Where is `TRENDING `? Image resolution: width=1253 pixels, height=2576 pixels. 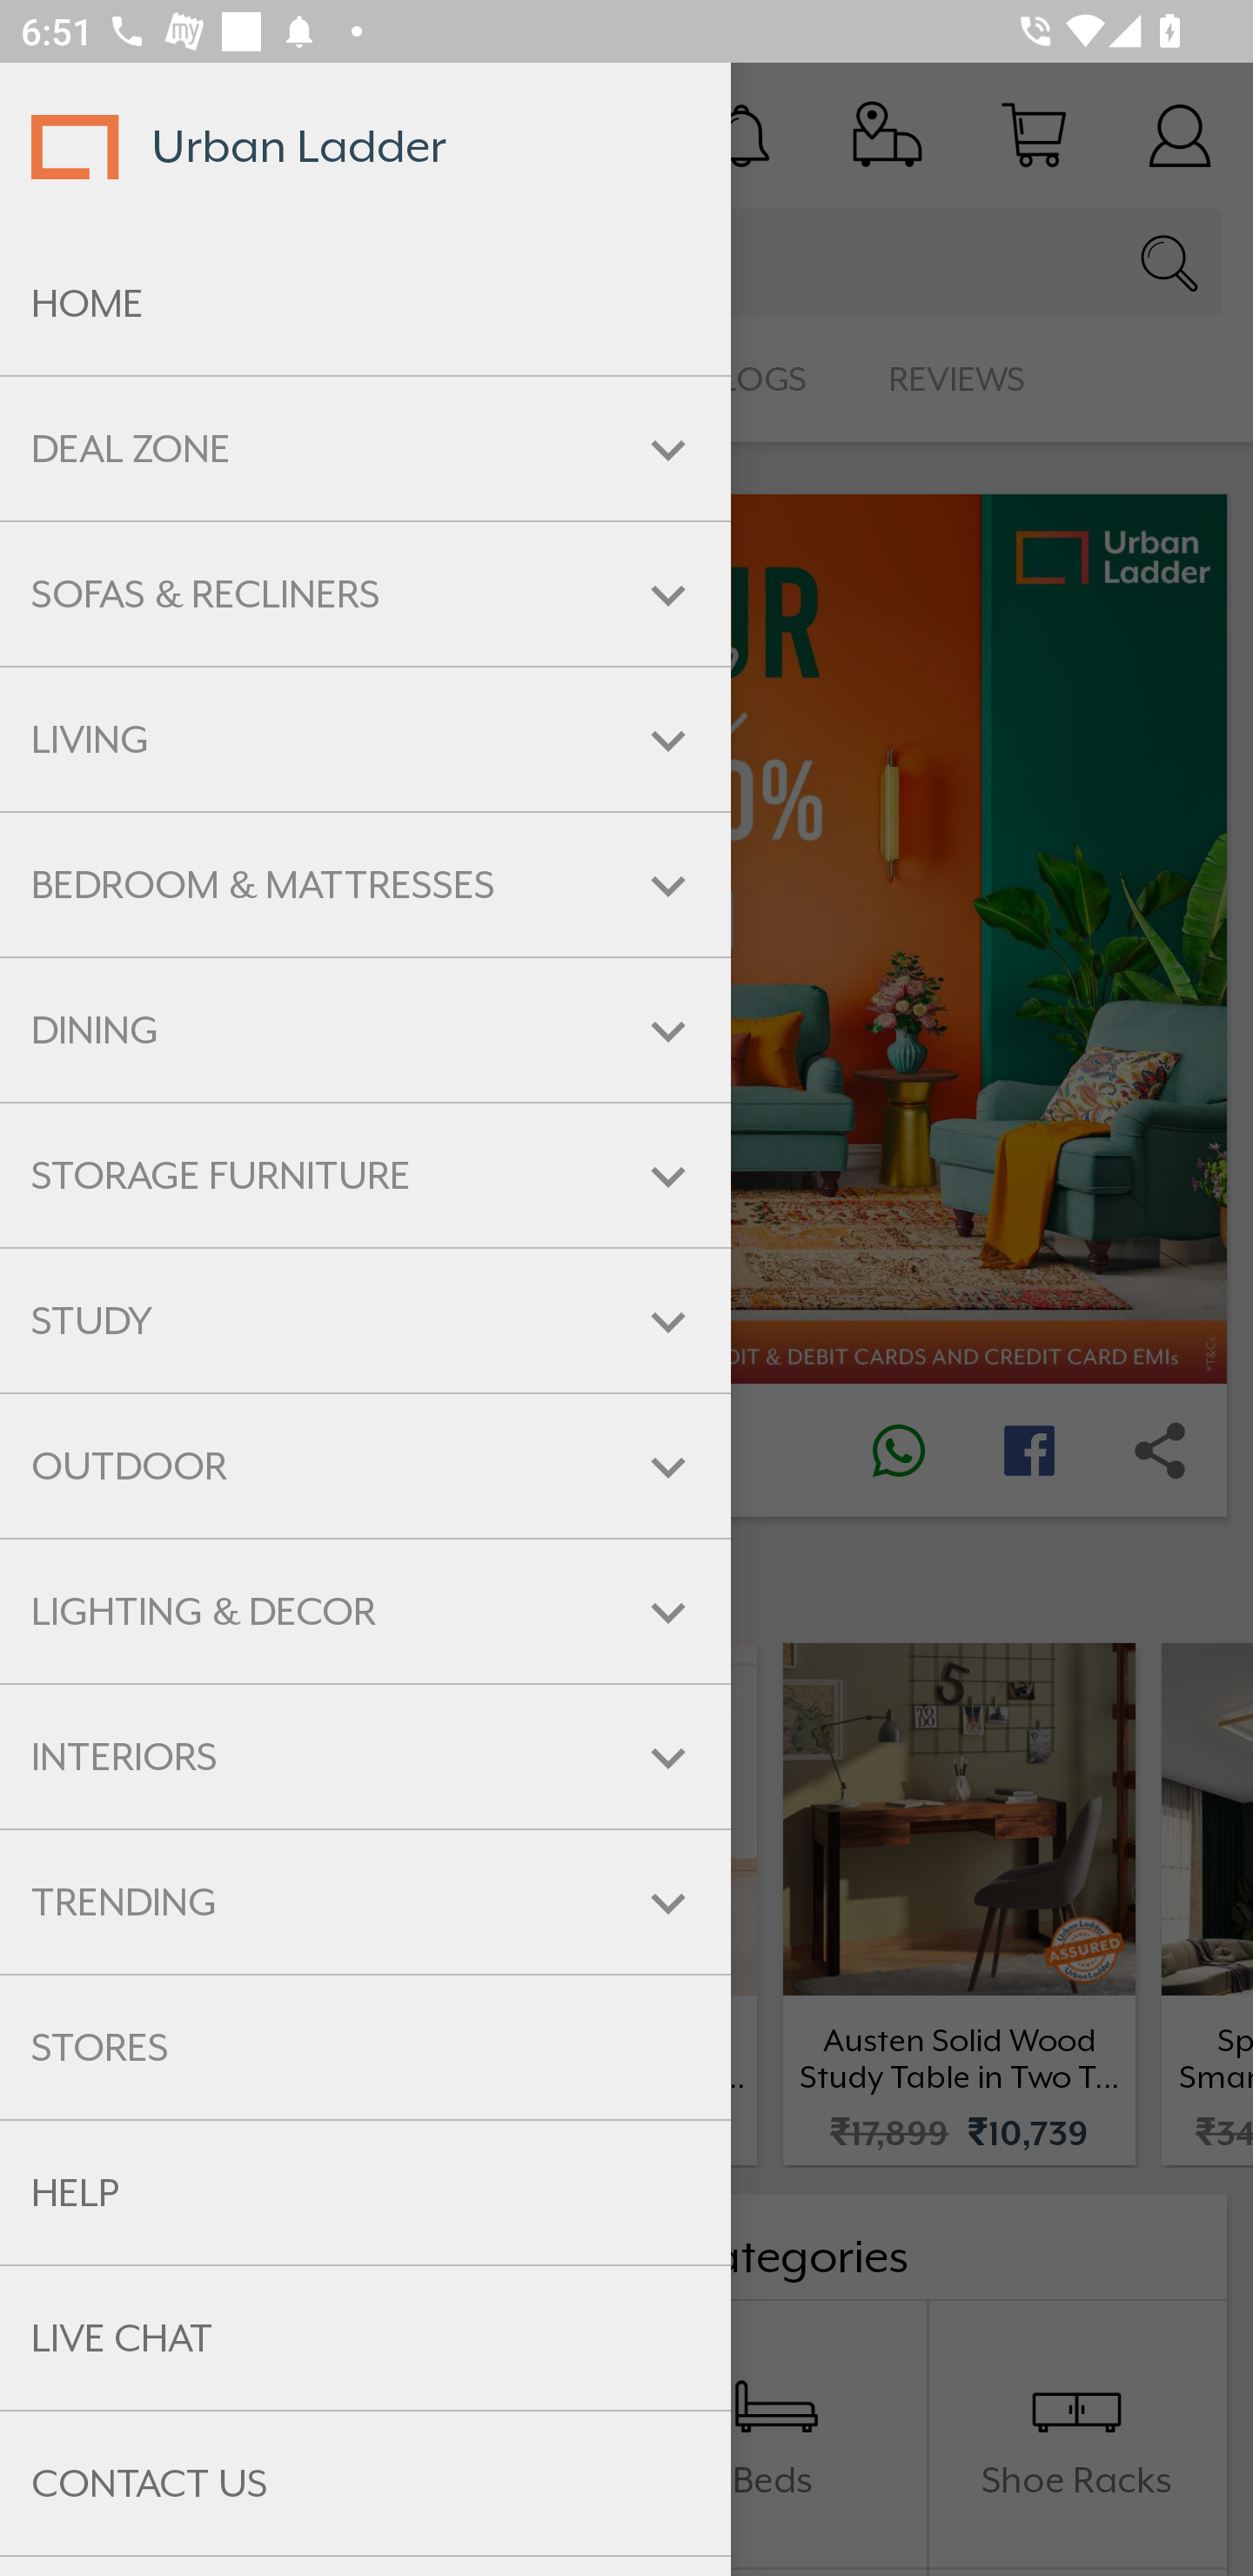 TRENDING  is located at coordinates (365, 1902).